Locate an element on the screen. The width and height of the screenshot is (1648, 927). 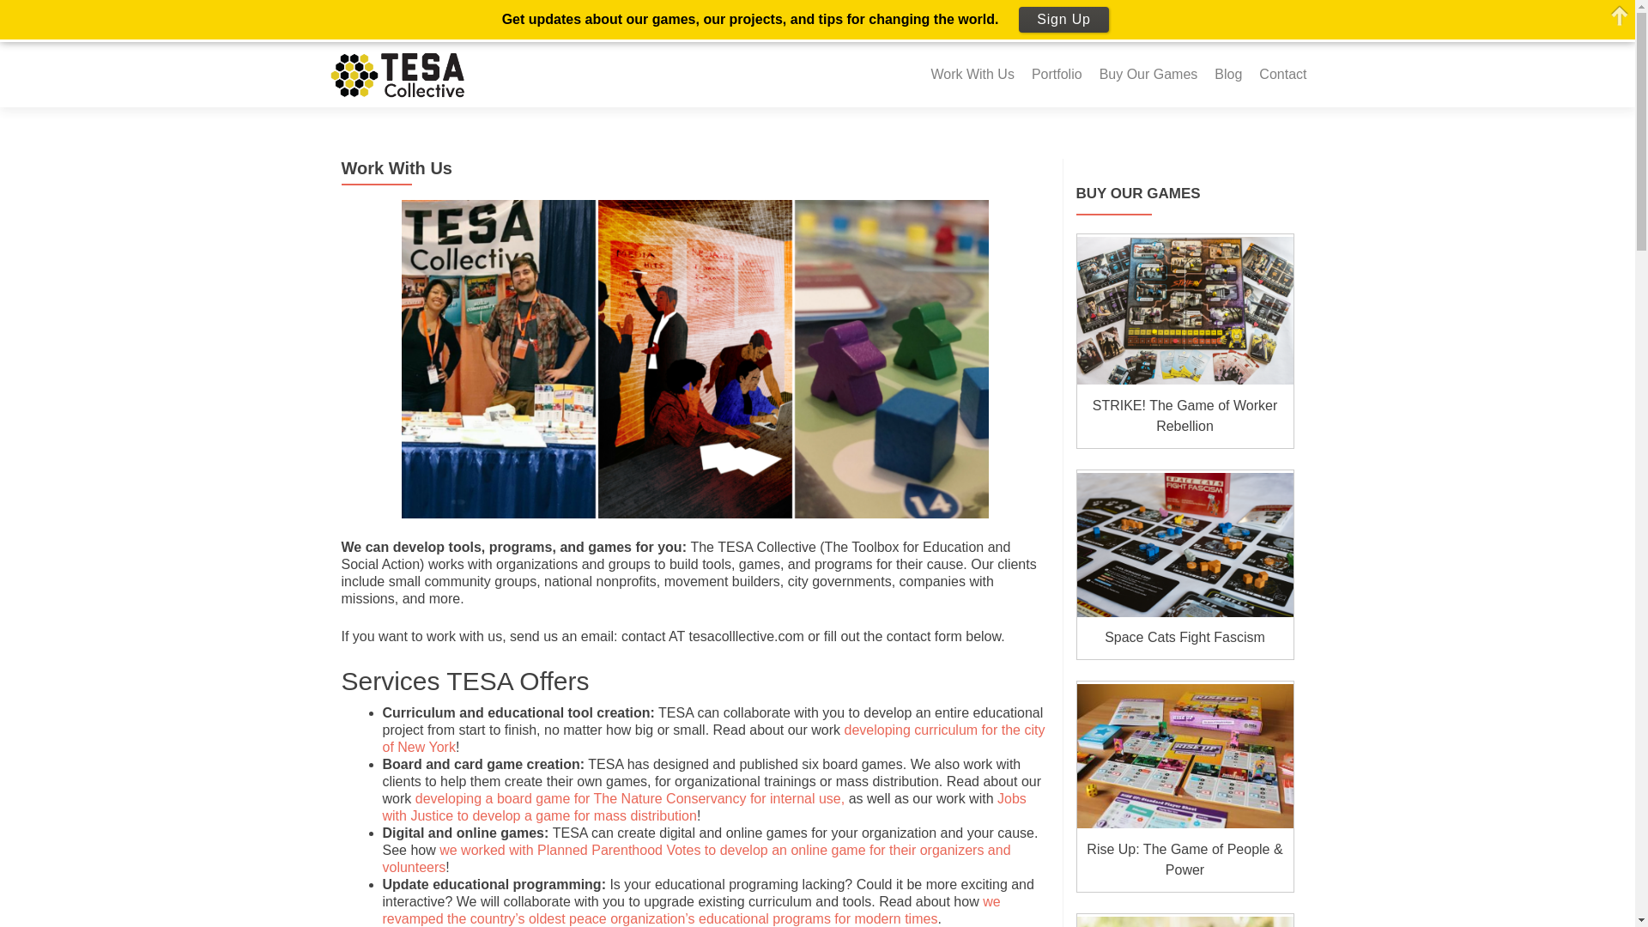
Contact is located at coordinates (1282, 74).